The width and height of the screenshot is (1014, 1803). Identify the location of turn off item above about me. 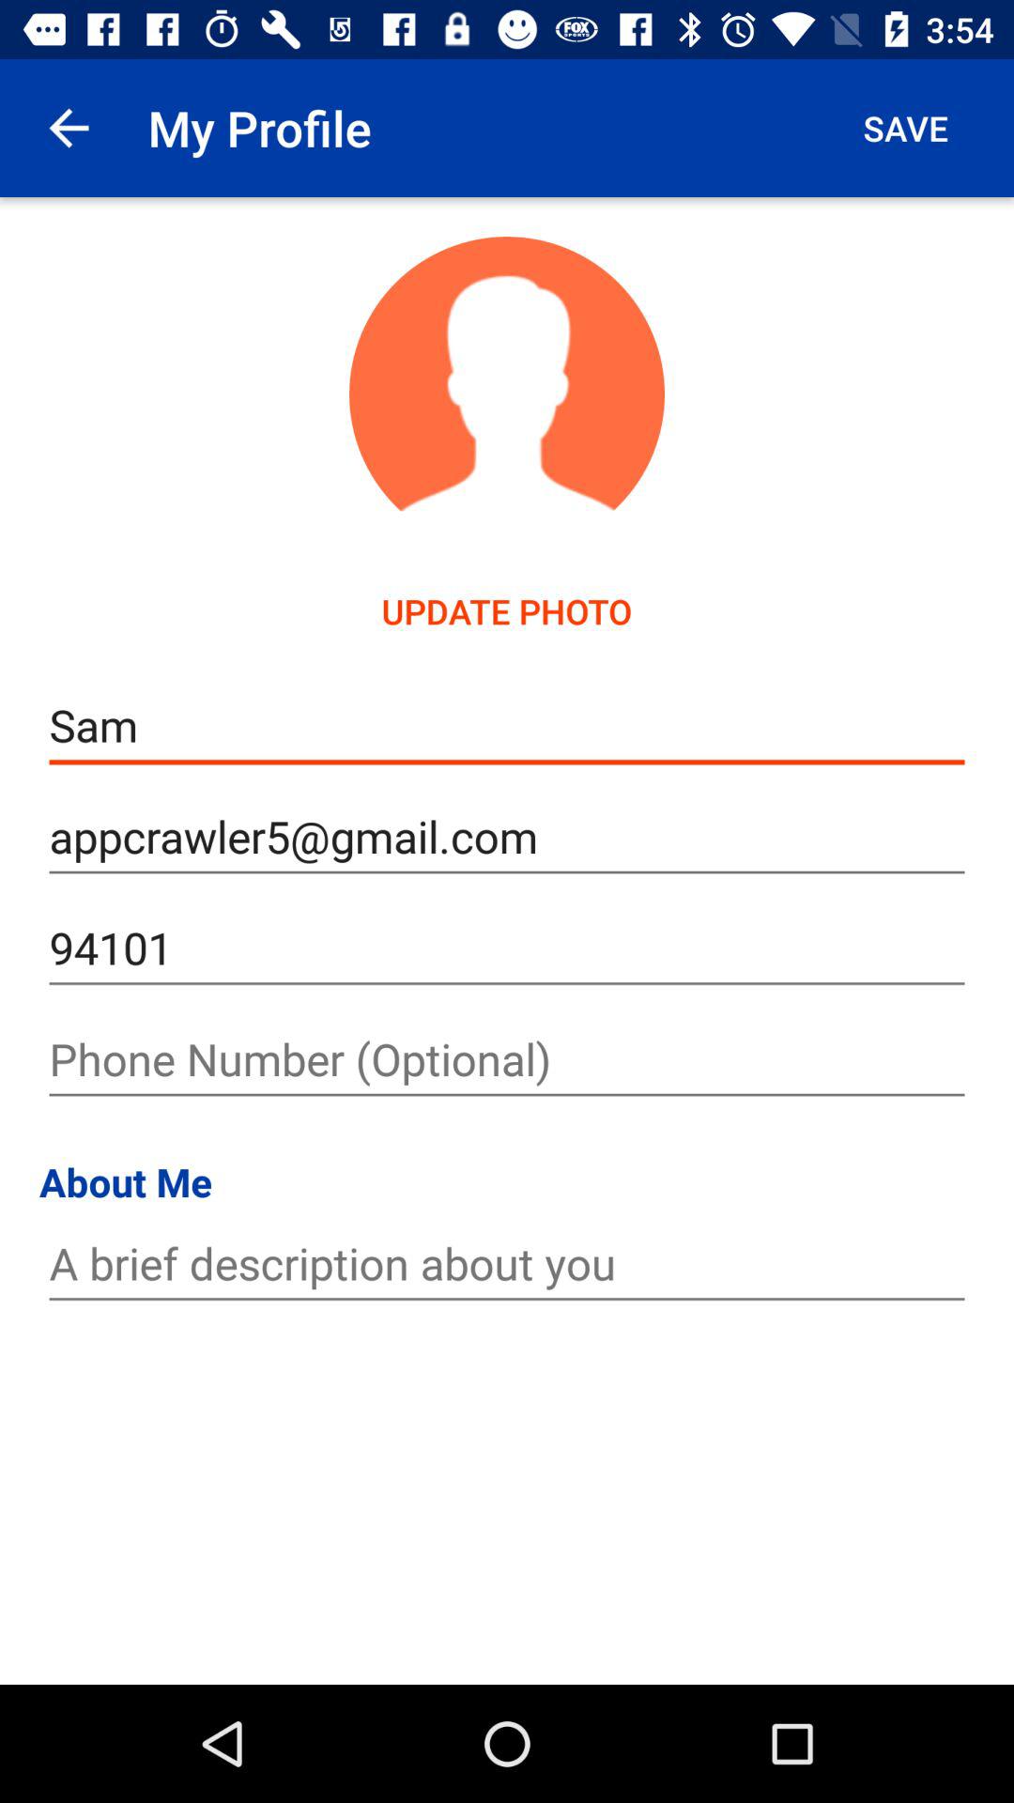
(507, 1059).